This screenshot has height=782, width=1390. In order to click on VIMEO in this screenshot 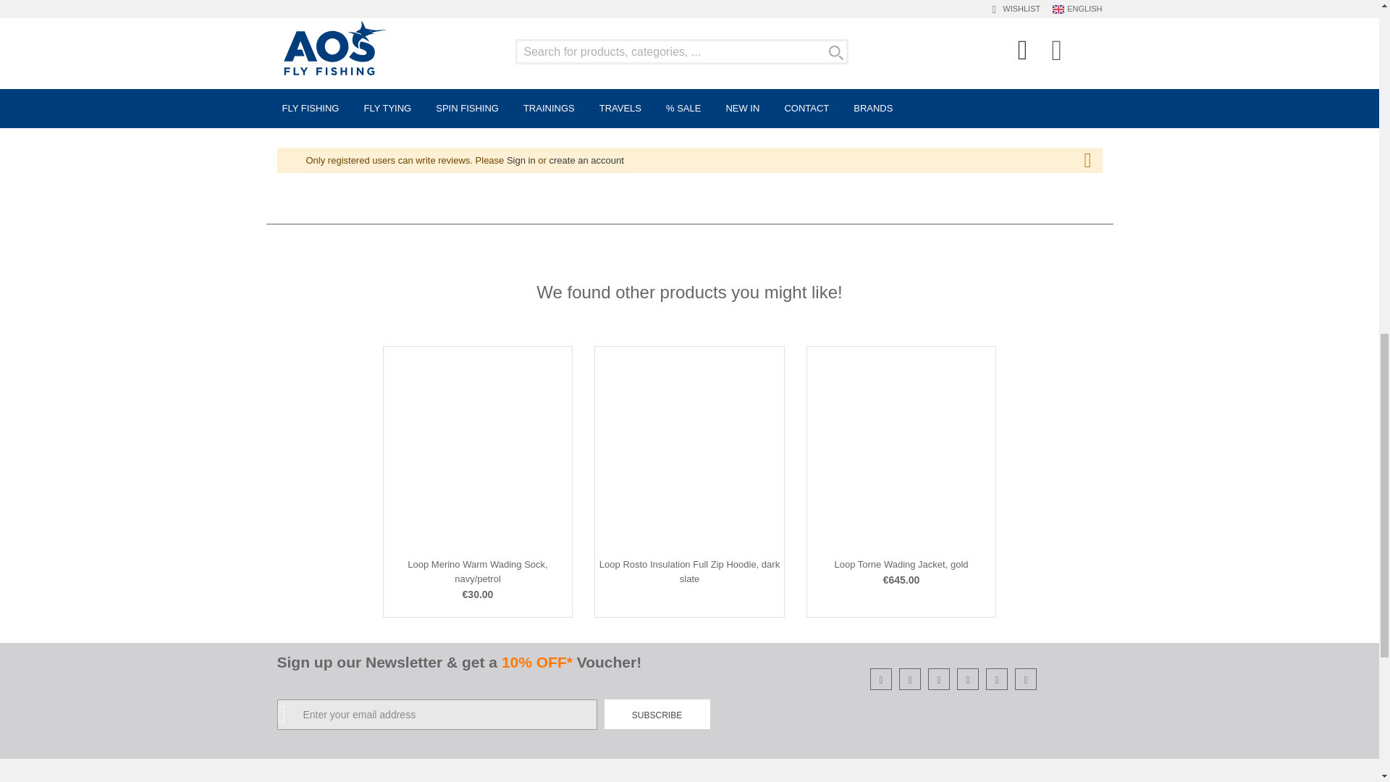, I will do `click(1027, 679)`.